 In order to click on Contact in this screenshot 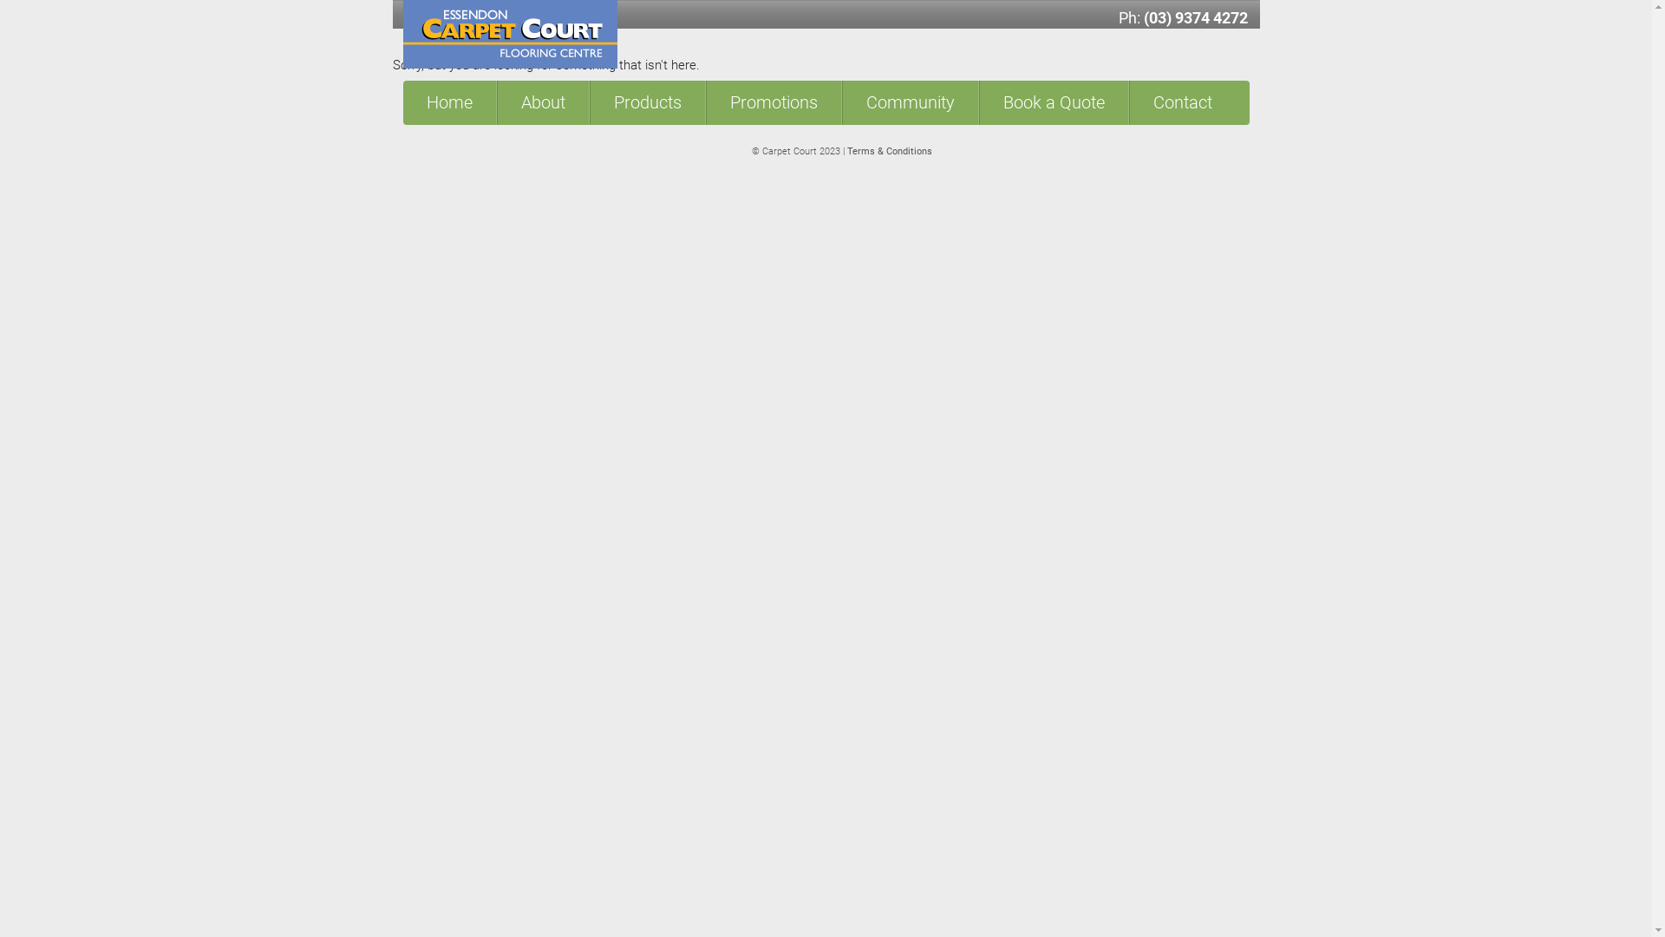, I will do `click(1183, 102)`.